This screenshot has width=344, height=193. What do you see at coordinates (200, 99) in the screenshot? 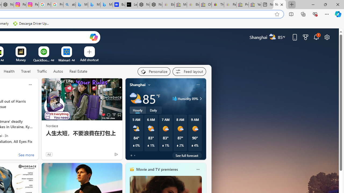
I see `Humidity 89%` at bounding box center [200, 99].